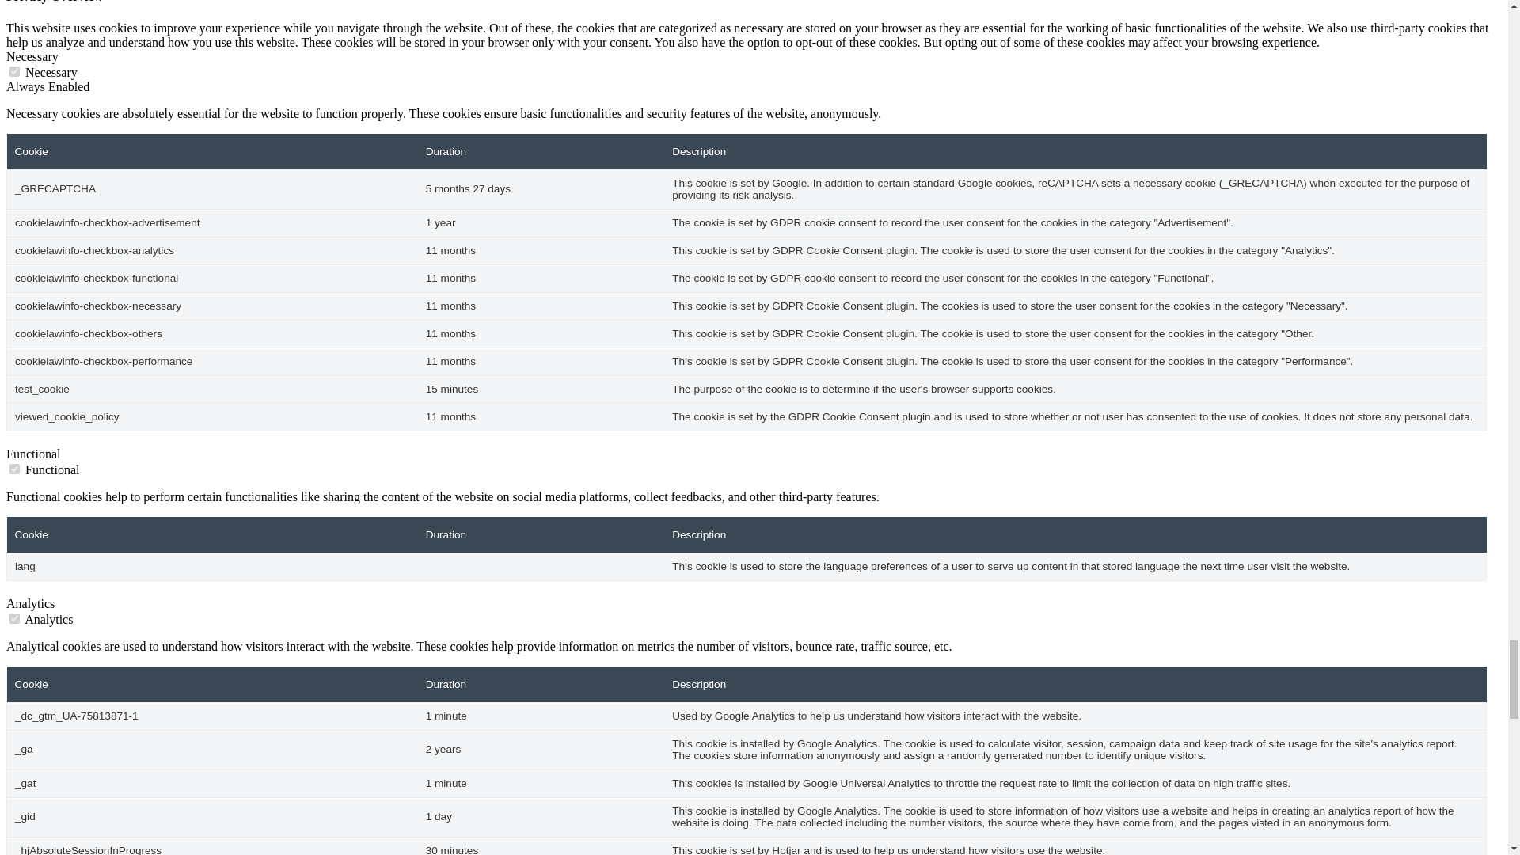 The height and width of the screenshot is (855, 1520). Describe the element at coordinates (14, 469) in the screenshot. I see `on` at that location.